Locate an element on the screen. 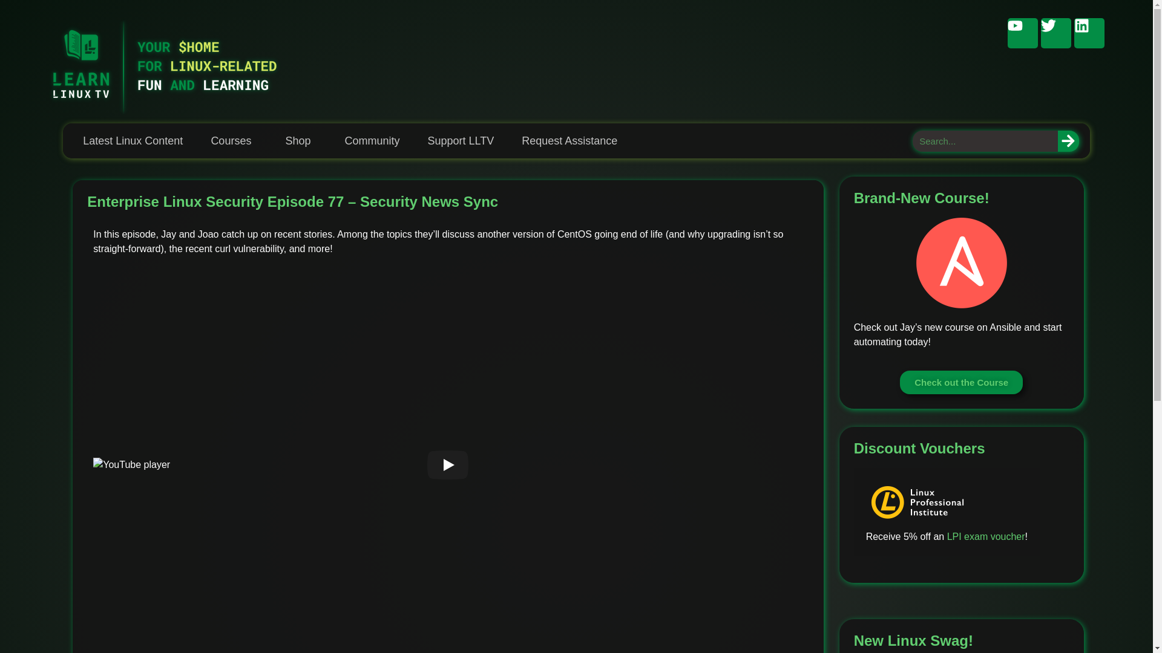 The width and height of the screenshot is (1162, 653). Shop is located at coordinates (301, 140).